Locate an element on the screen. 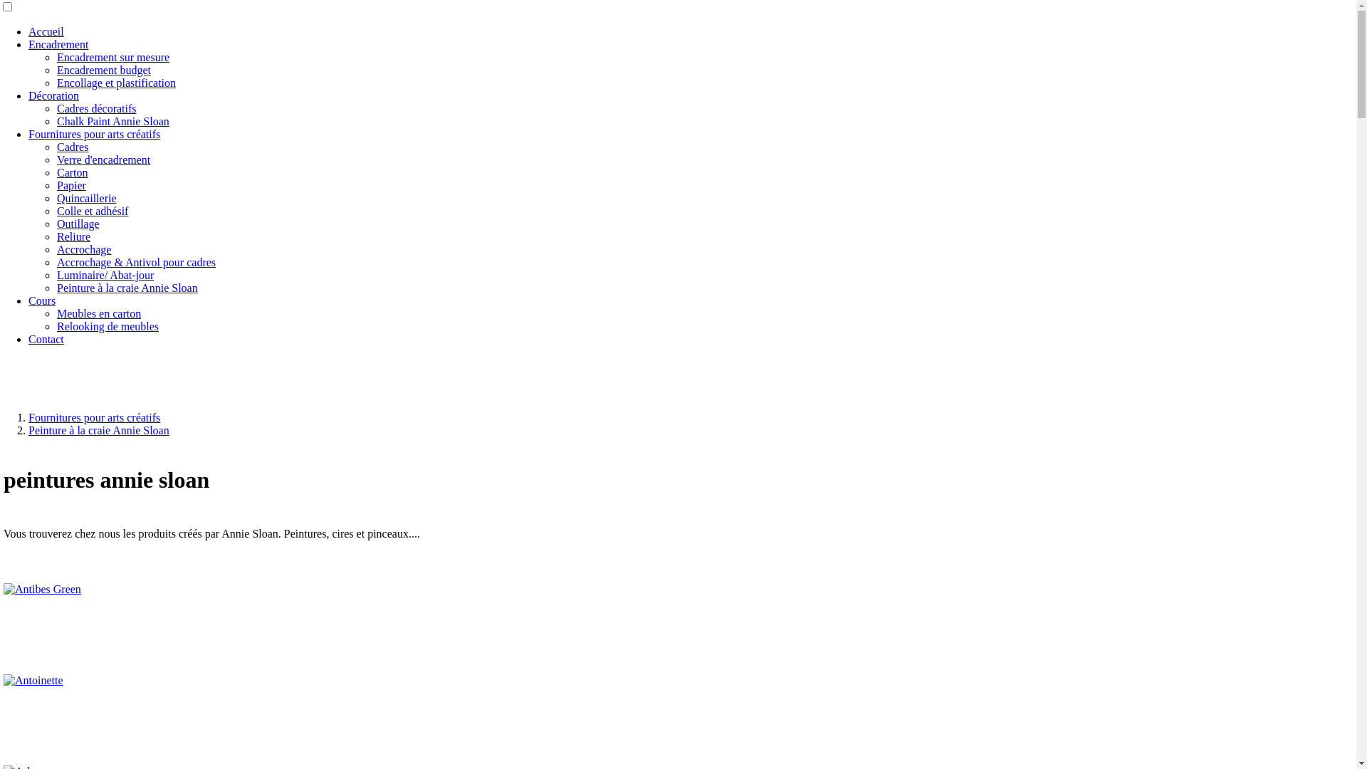  Accrochage is located at coordinates (84, 249).